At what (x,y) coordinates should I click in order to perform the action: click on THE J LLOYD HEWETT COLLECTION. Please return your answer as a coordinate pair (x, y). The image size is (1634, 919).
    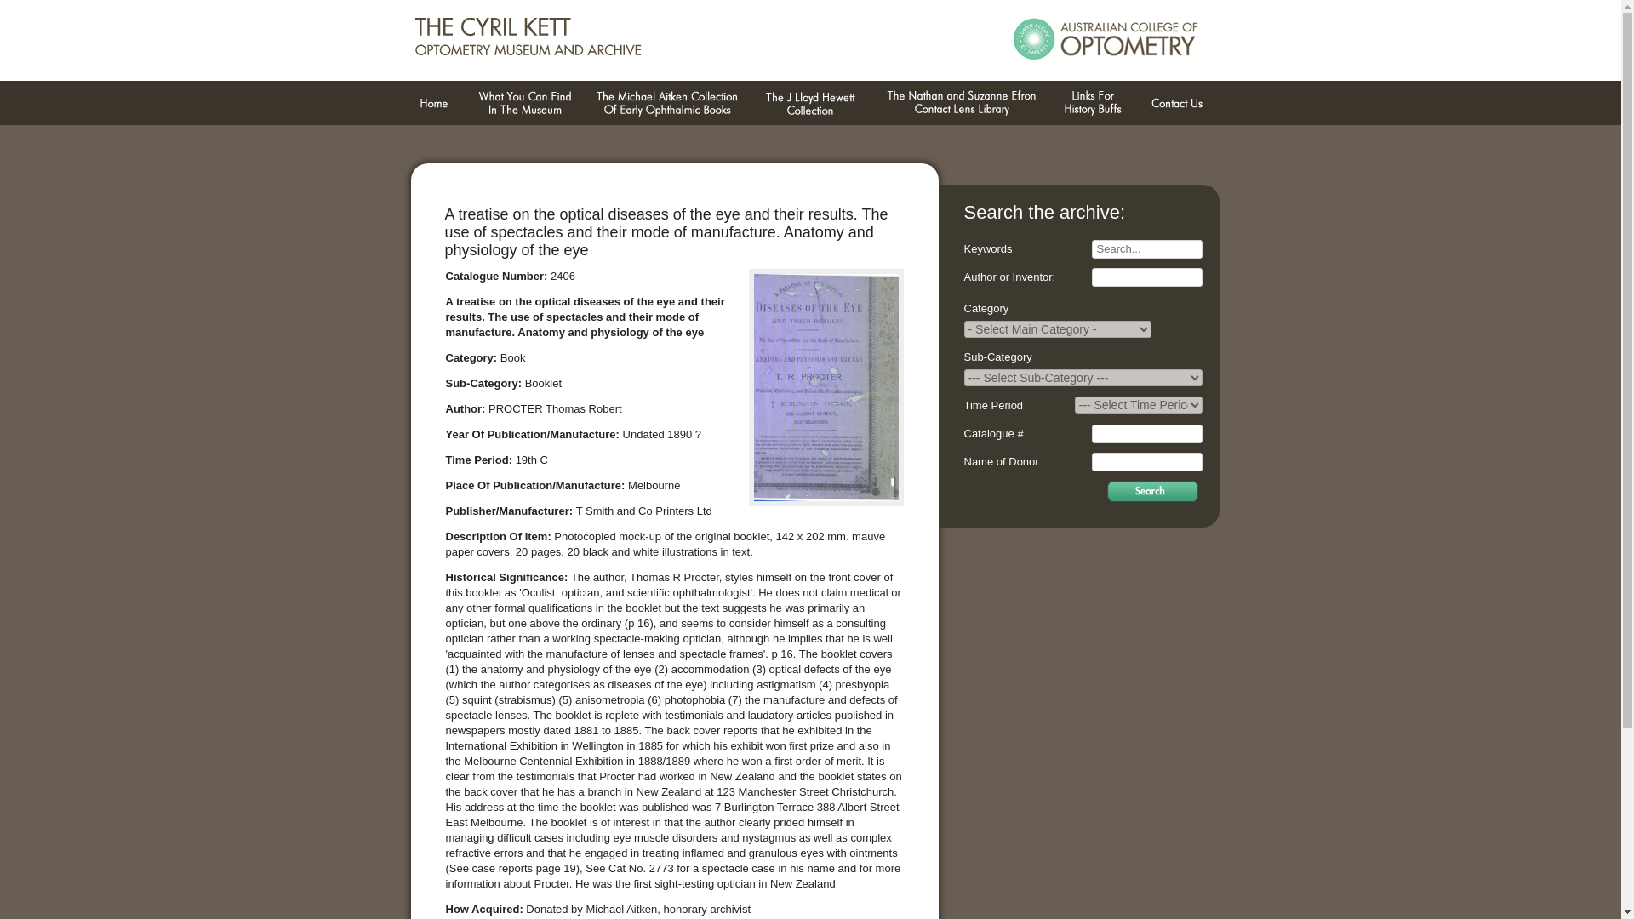
    Looking at the image, I should click on (810, 103).